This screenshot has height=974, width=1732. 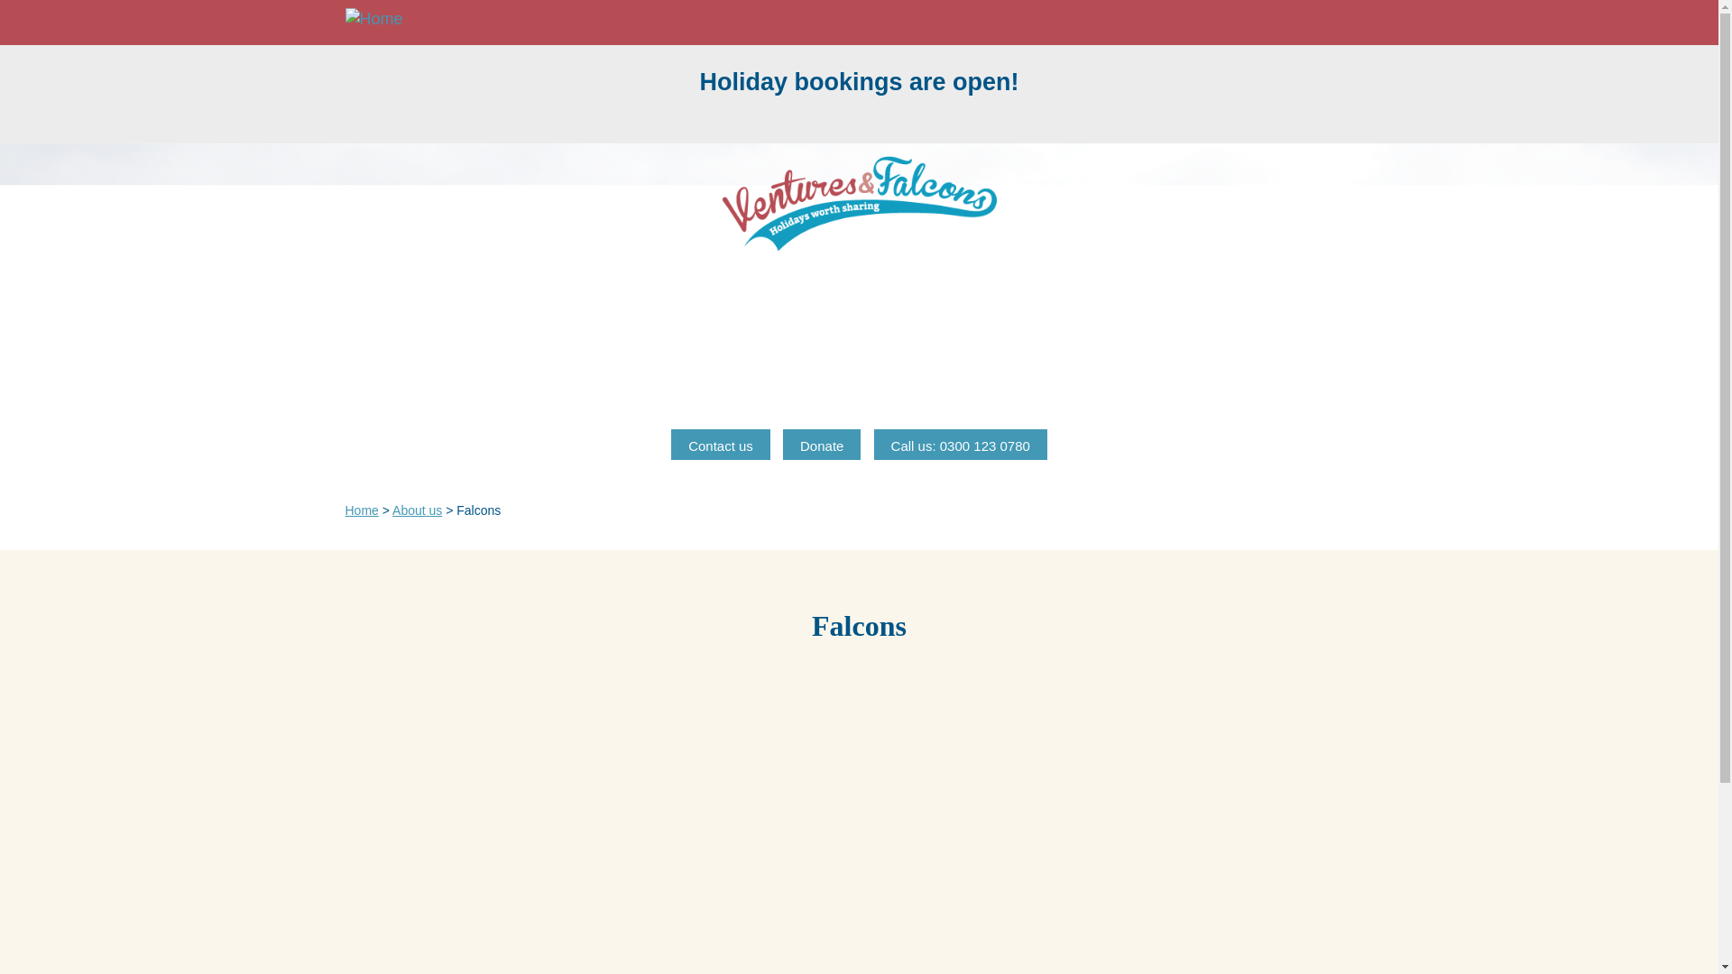 What do you see at coordinates (961, 444) in the screenshot?
I see `Call us: 0300 123 0780` at bounding box center [961, 444].